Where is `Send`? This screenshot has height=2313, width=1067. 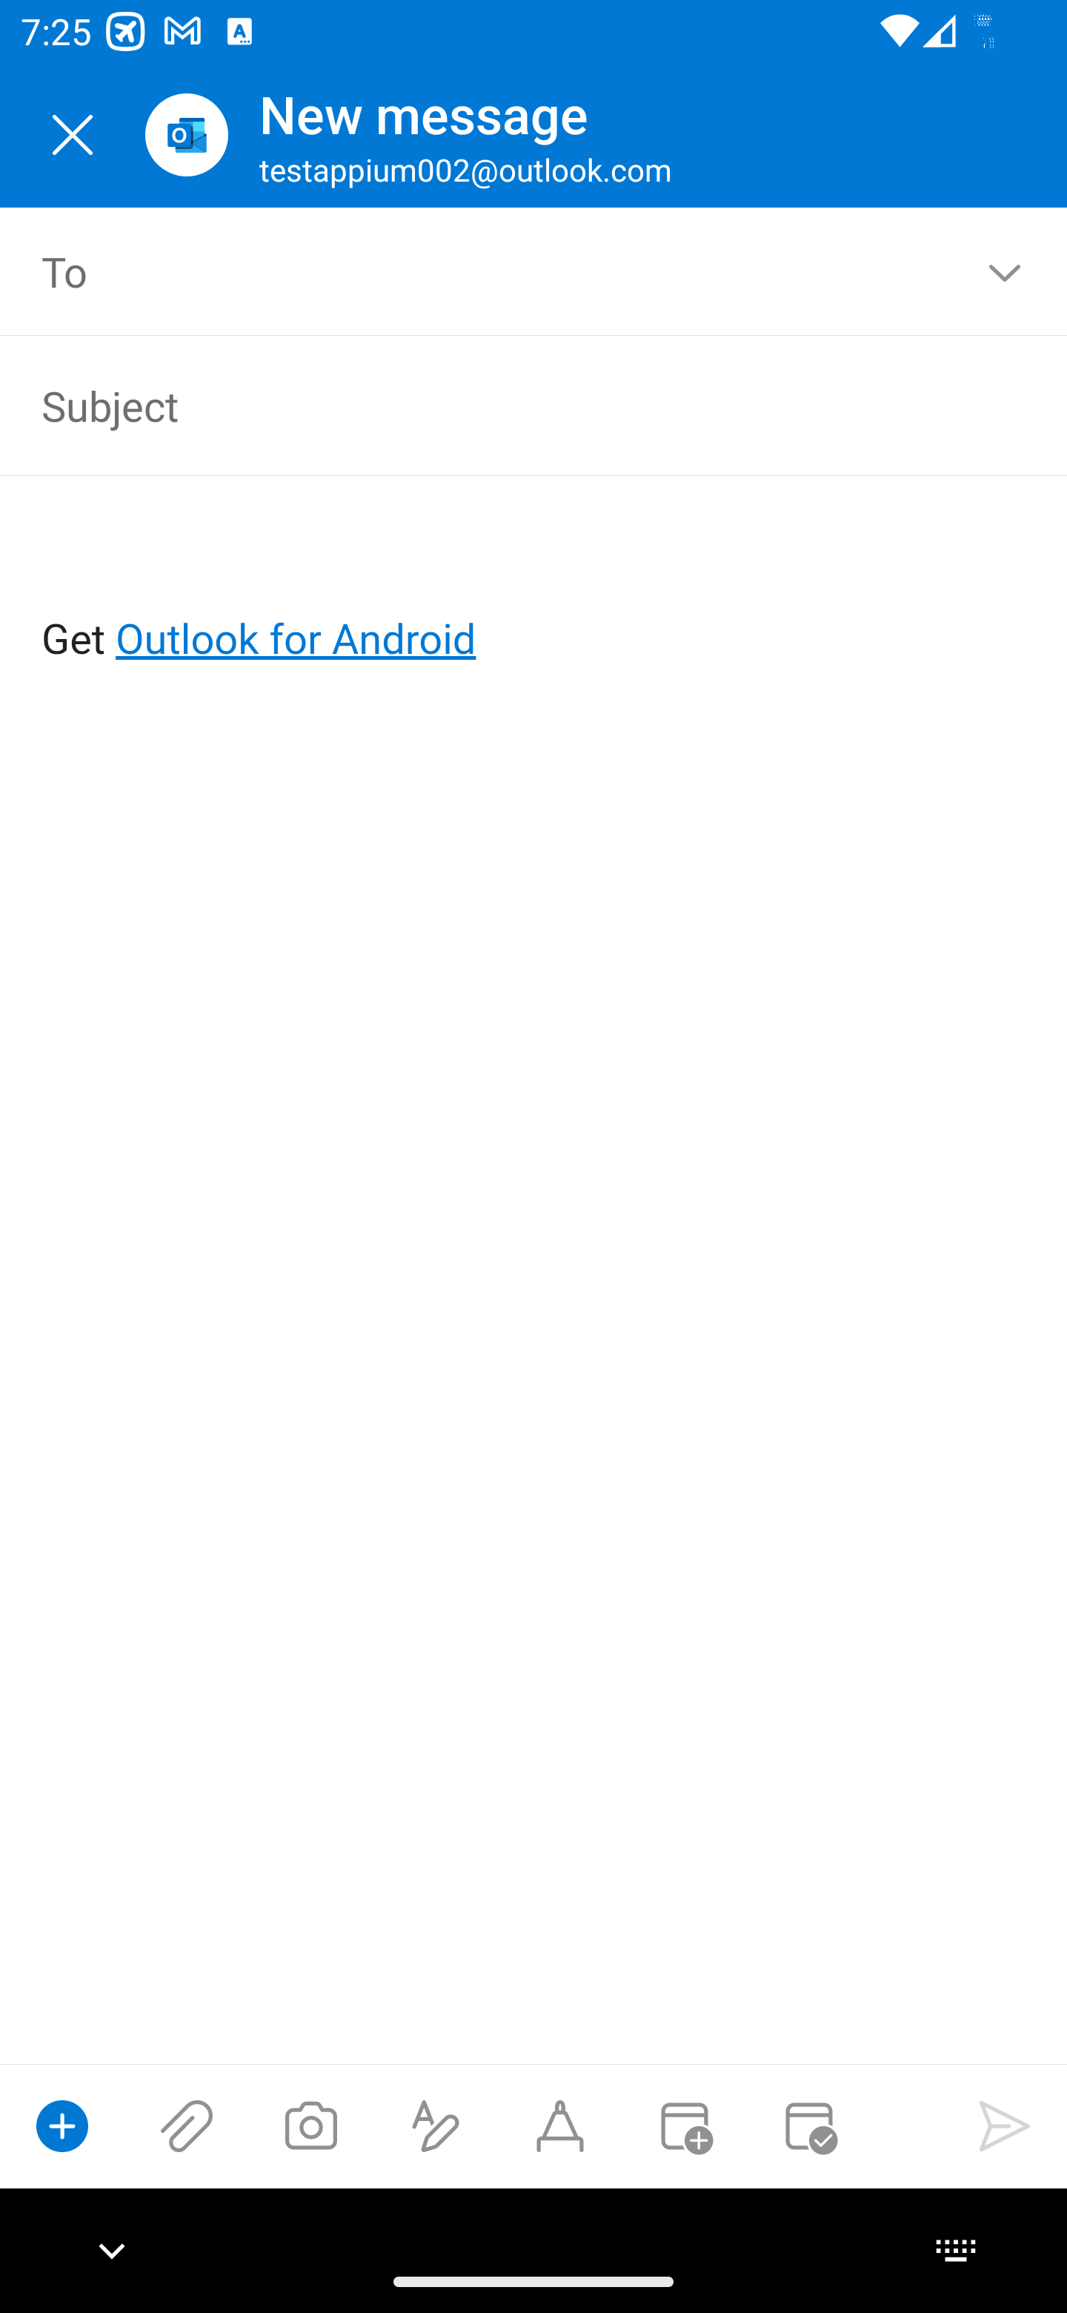 Send is located at coordinates (1005, 2125).